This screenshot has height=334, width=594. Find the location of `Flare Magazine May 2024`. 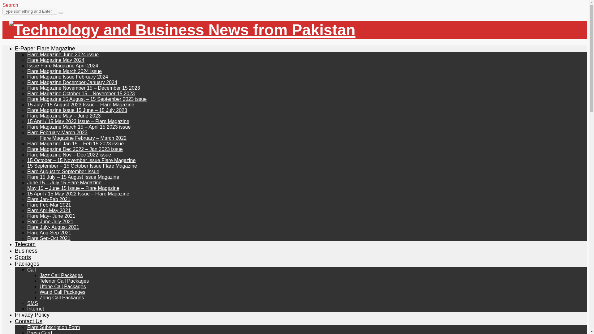

Flare Magazine May 2024 is located at coordinates (56, 60).